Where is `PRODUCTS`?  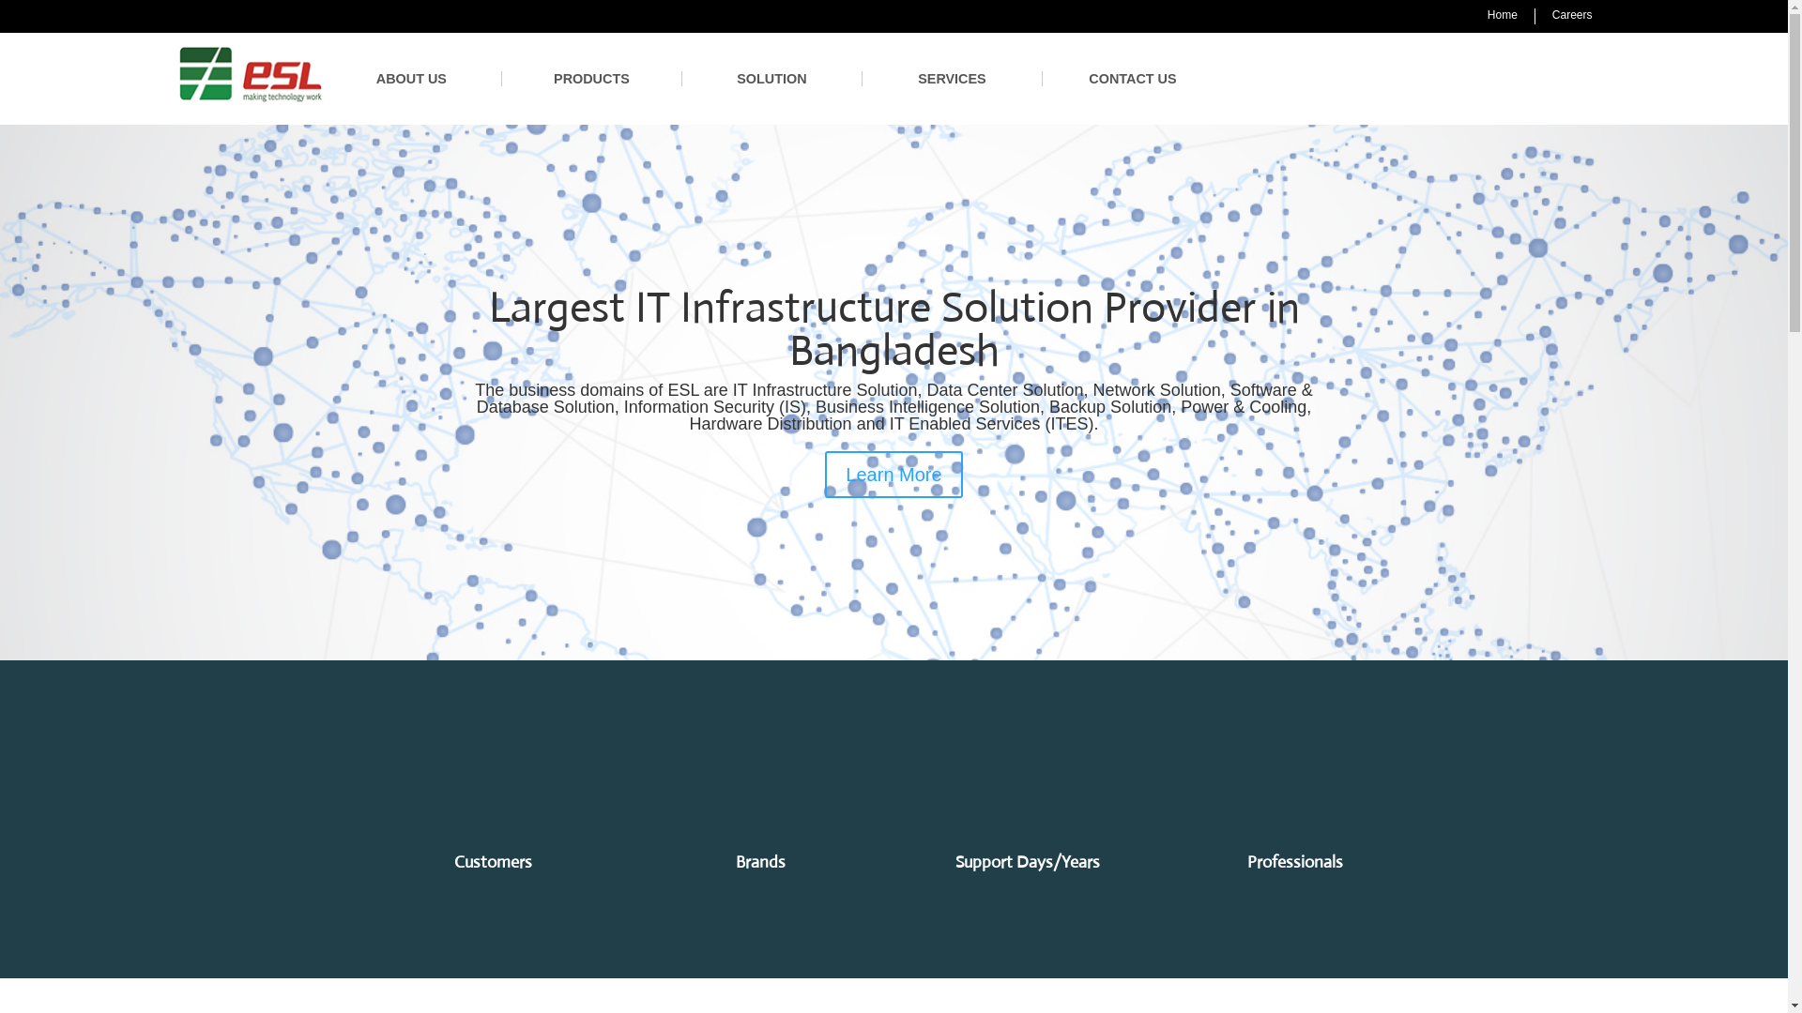
PRODUCTS is located at coordinates (592, 79).